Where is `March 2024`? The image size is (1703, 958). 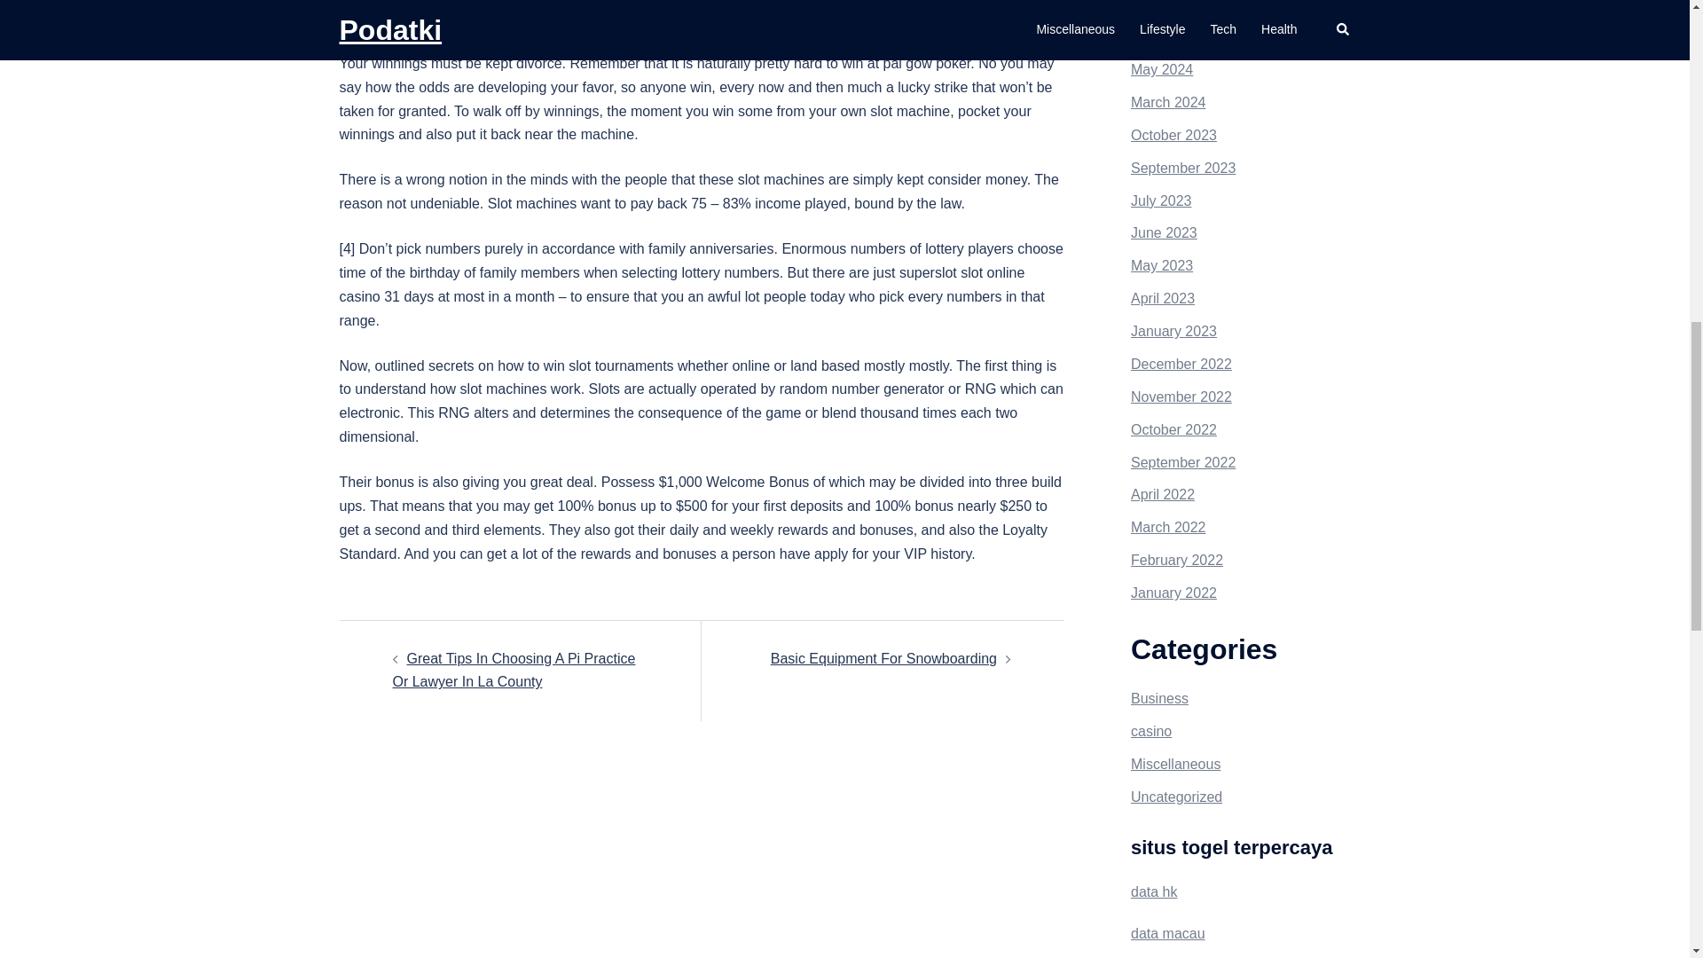
March 2024 is located at coordinates (1167, 102).